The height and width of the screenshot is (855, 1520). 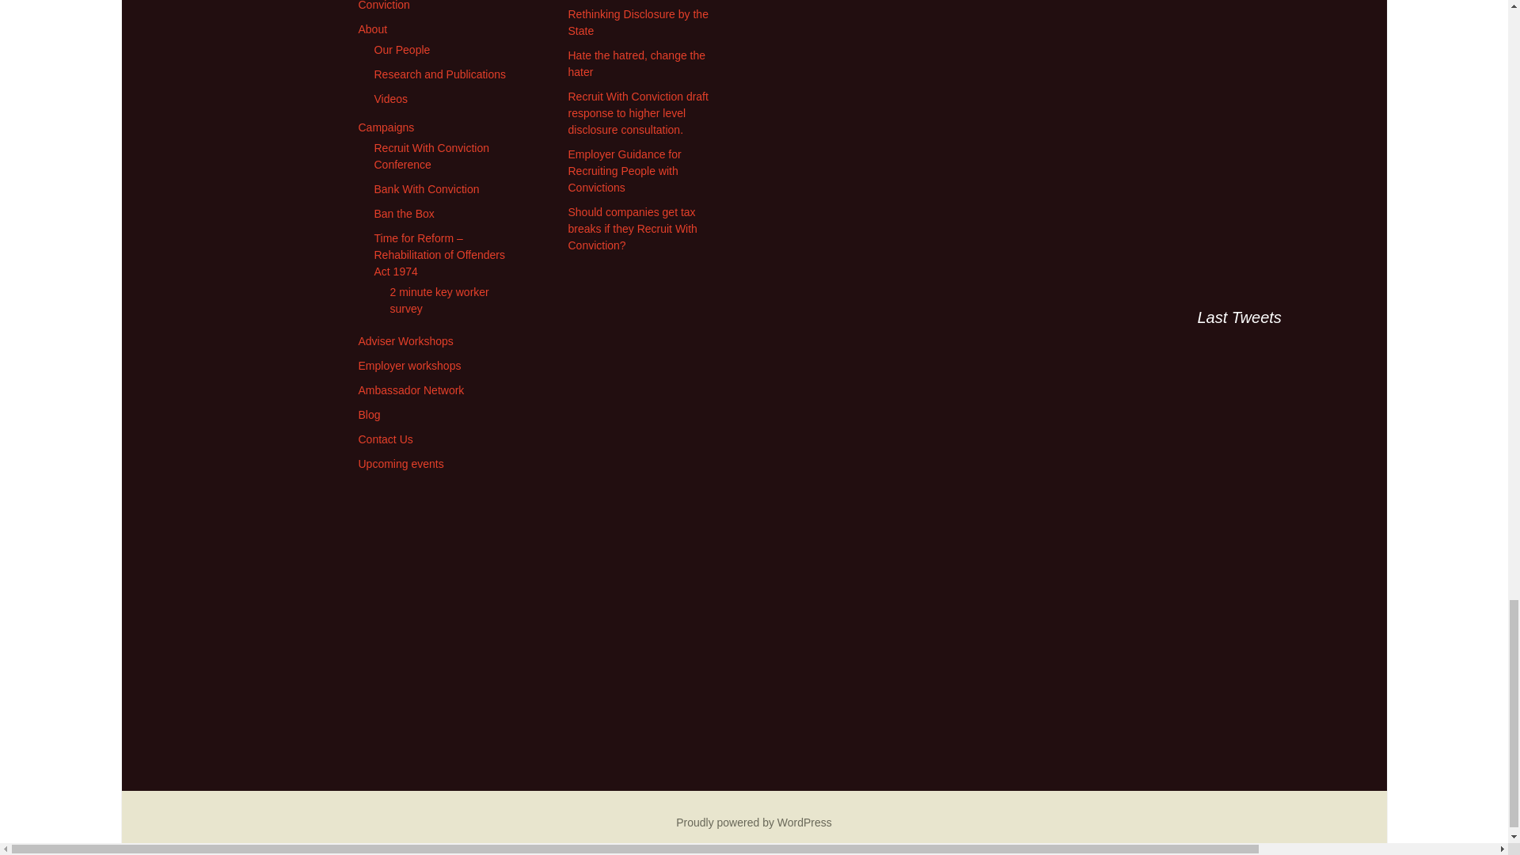 I want to click on About, so click(x=372, y=29).